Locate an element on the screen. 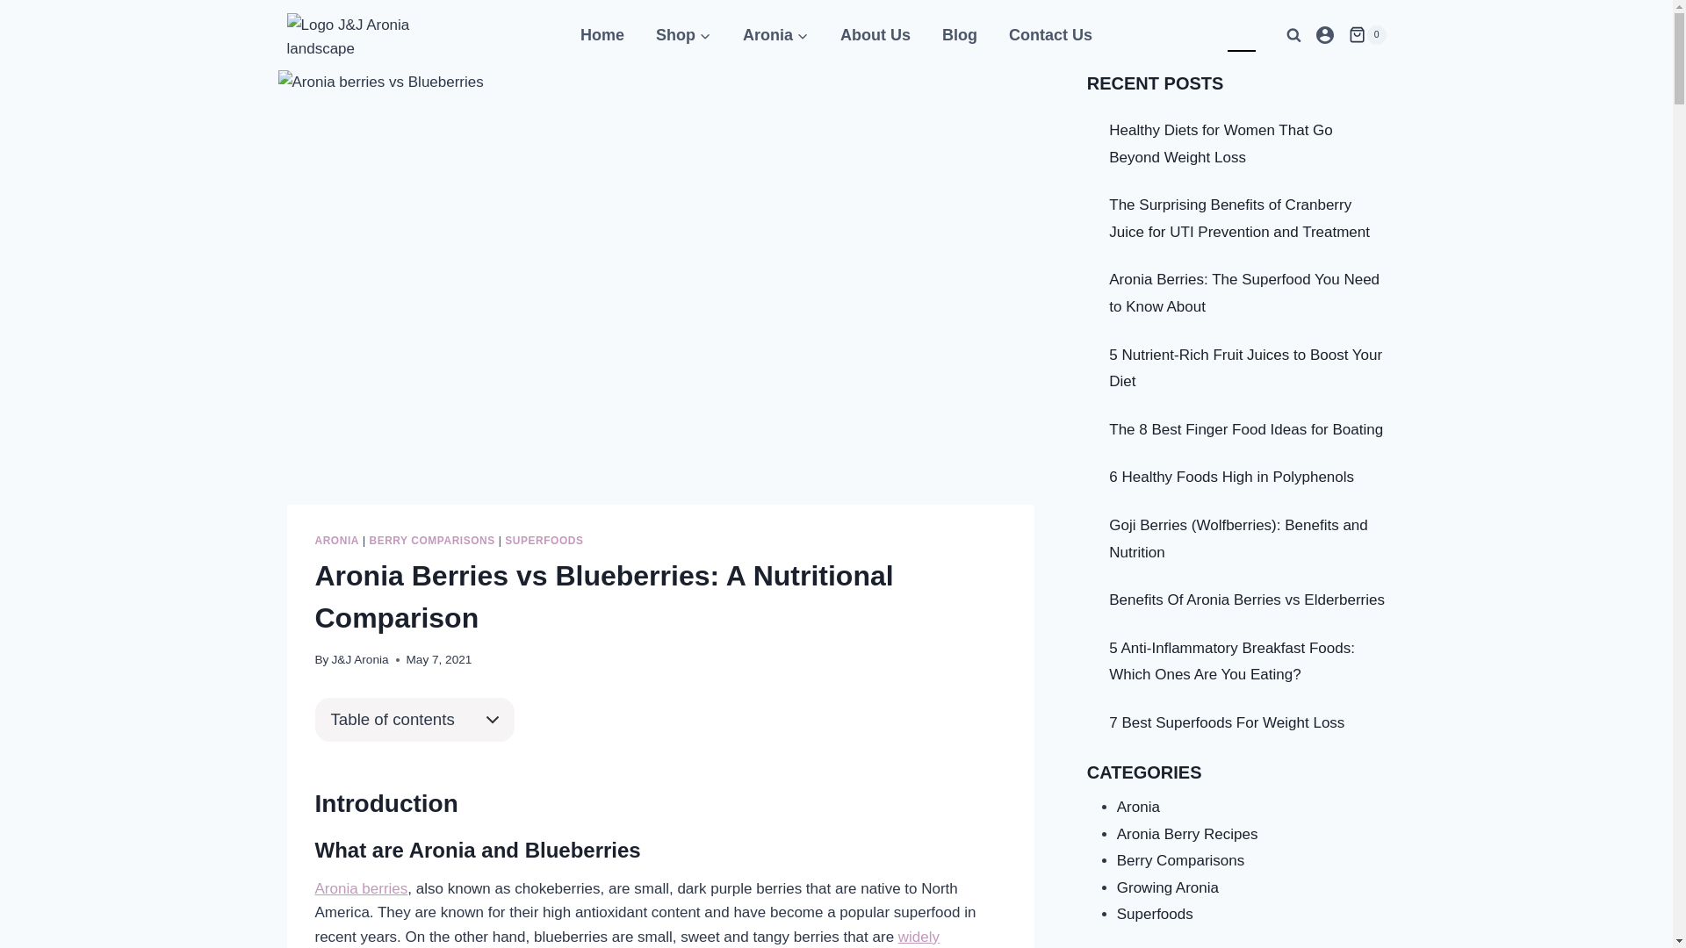 This screenshot has height=948, width=1686. 0 is located at coordinates (1367, 35).